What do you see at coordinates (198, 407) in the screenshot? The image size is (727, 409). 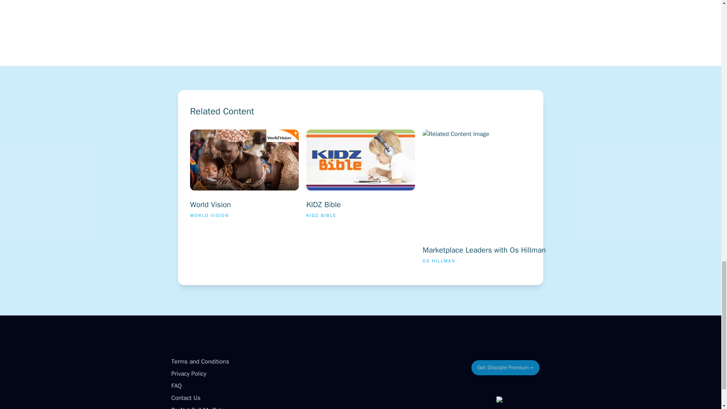 I see `Do Not Sell My Data` at bounding box center [198, 407].